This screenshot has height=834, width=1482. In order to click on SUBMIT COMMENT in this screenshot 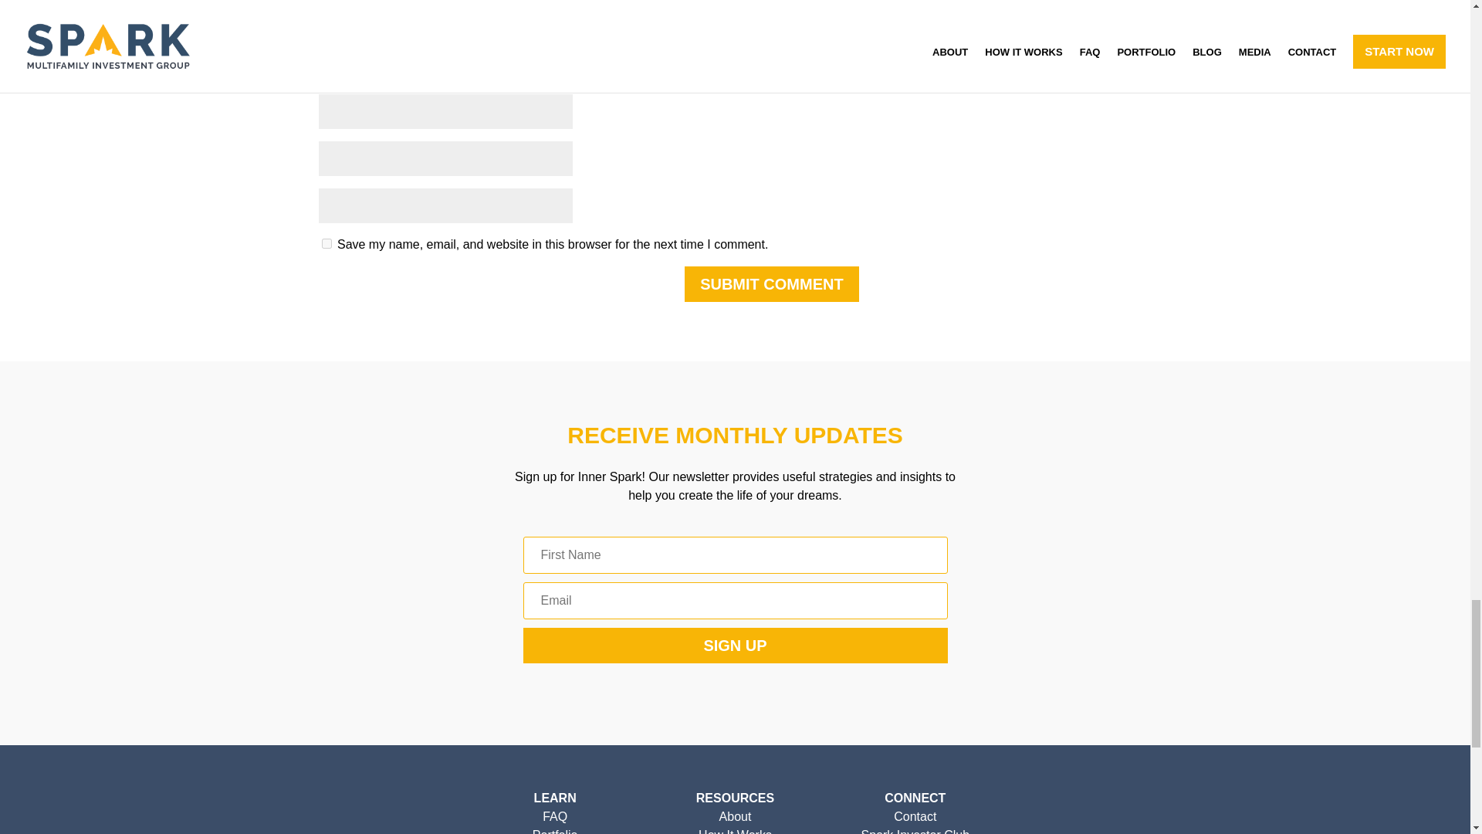, I will do `click(772, 283)`.